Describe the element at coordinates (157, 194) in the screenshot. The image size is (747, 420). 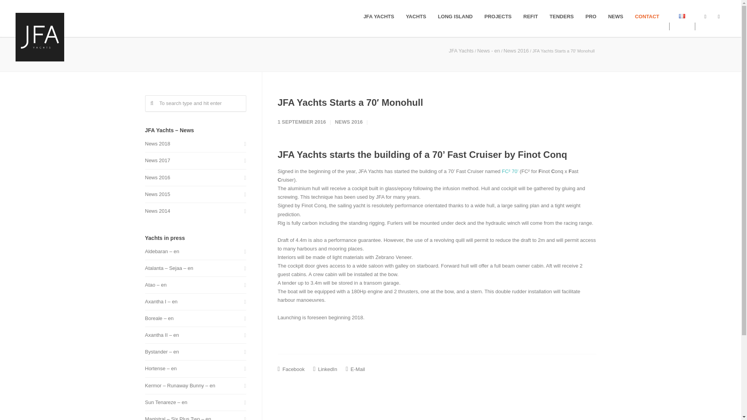
I see `View all posts filed under News 2015` at that location.